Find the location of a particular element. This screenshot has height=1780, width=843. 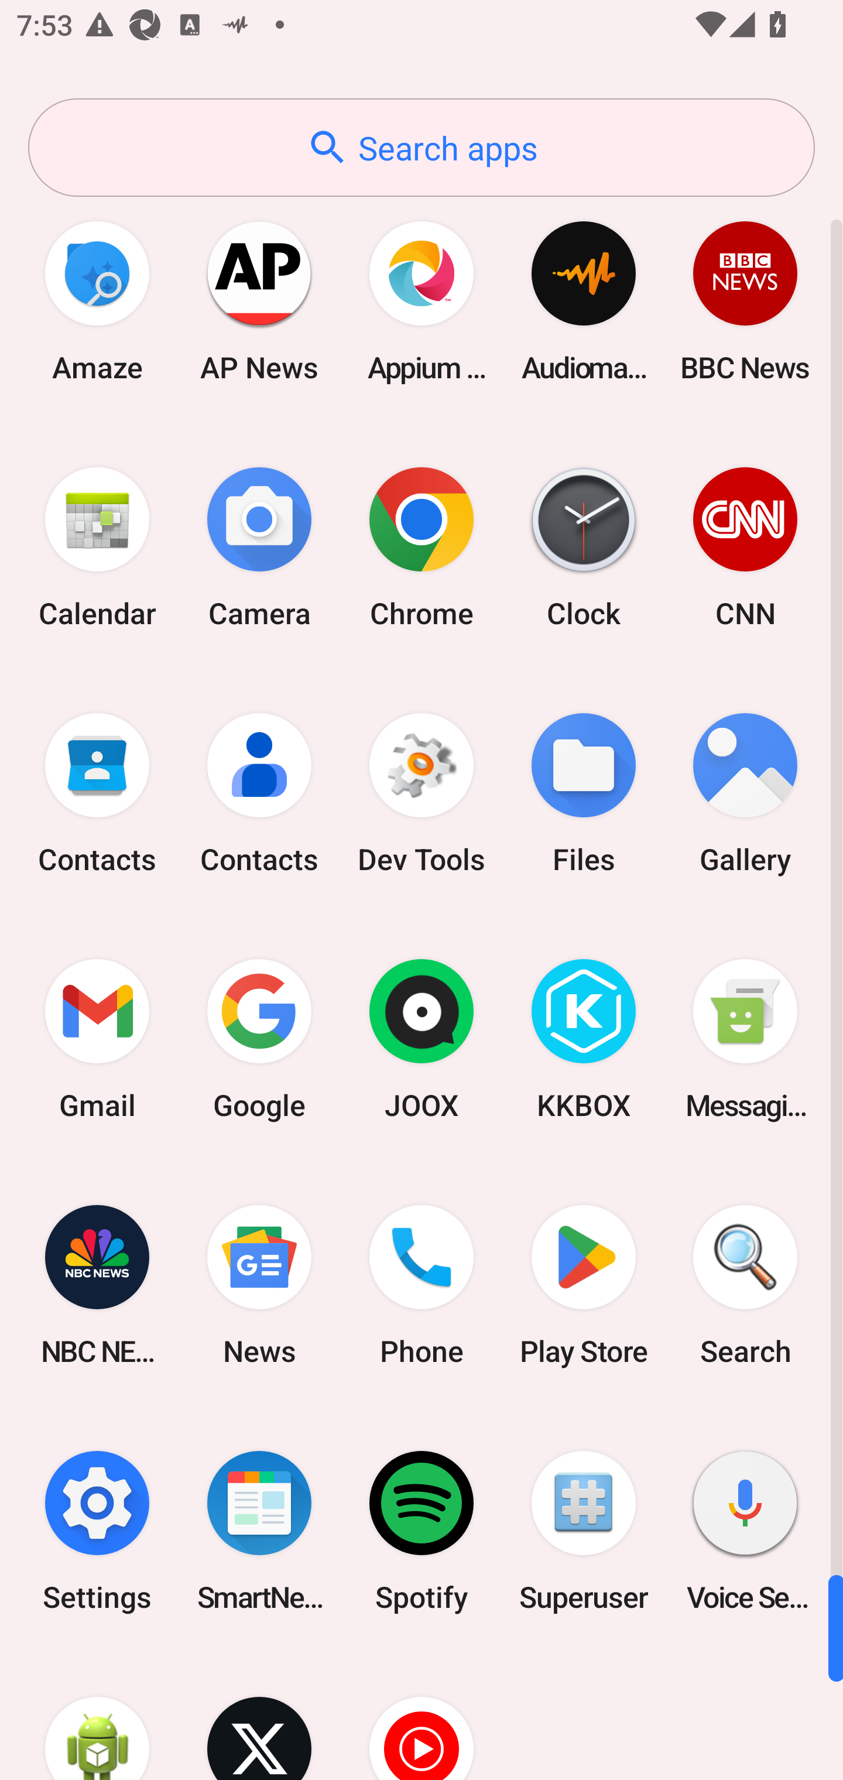

  Search apps is located at coordinates (421, 148).